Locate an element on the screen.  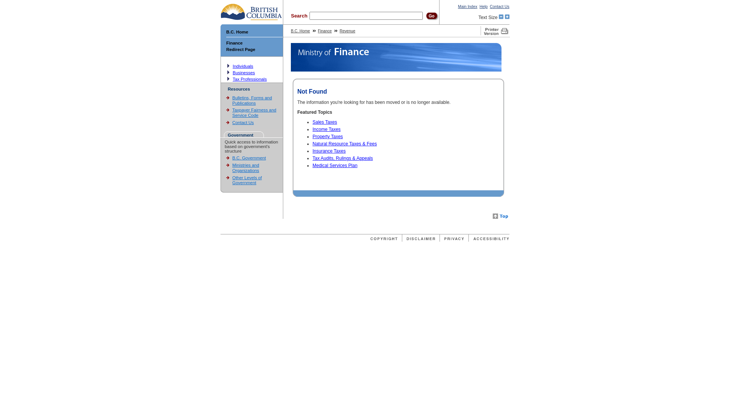
Property Taxes is located at coordinates (328, 137).